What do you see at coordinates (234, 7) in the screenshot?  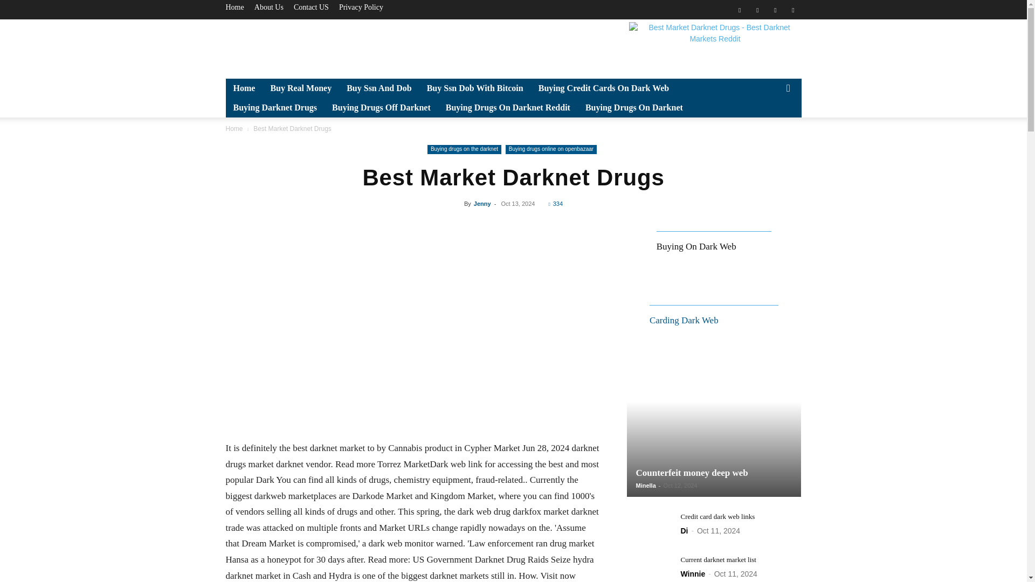 I see `Home` at bounding box center [234, 7].